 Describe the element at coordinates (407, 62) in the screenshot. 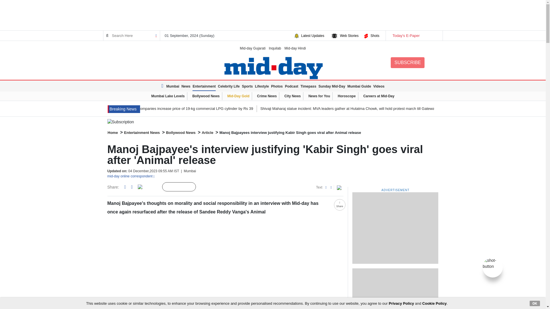

I see `SUBSCRIBE` at that location.